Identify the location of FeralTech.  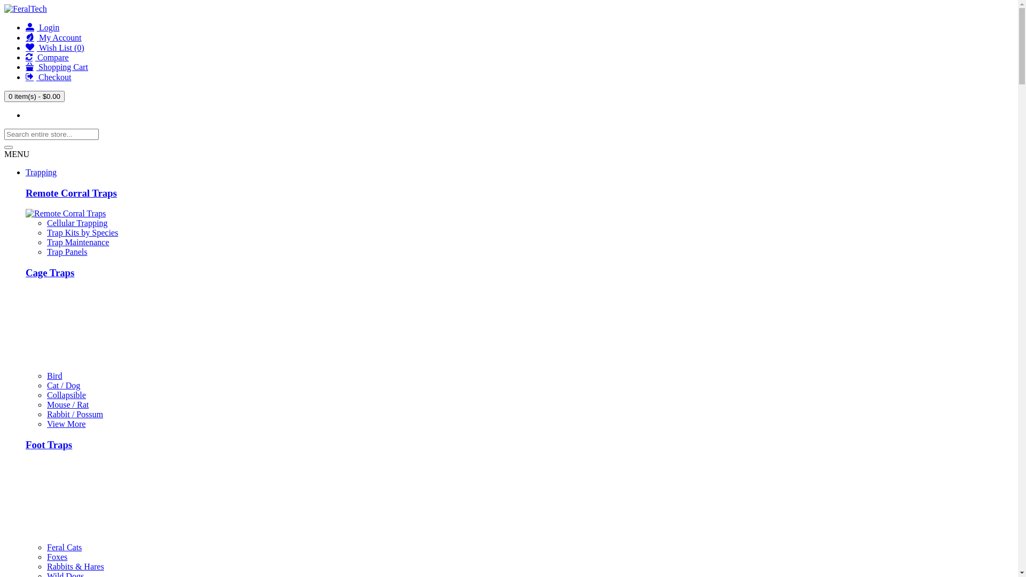
(26, 9).